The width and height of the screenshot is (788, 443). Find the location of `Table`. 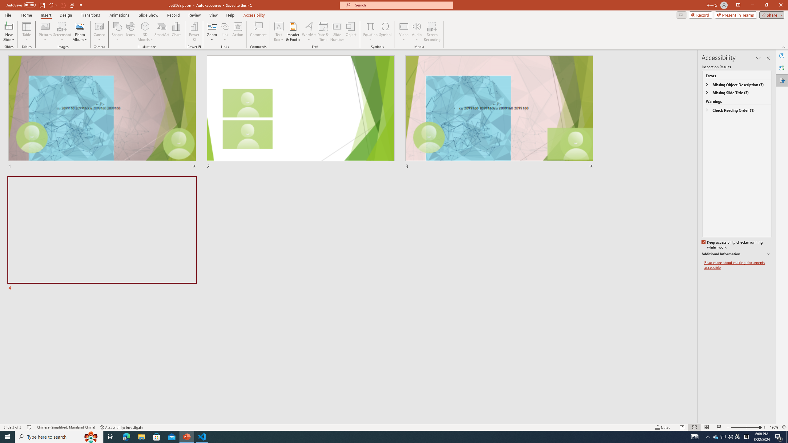

Table is located at coordinates (26, 32).